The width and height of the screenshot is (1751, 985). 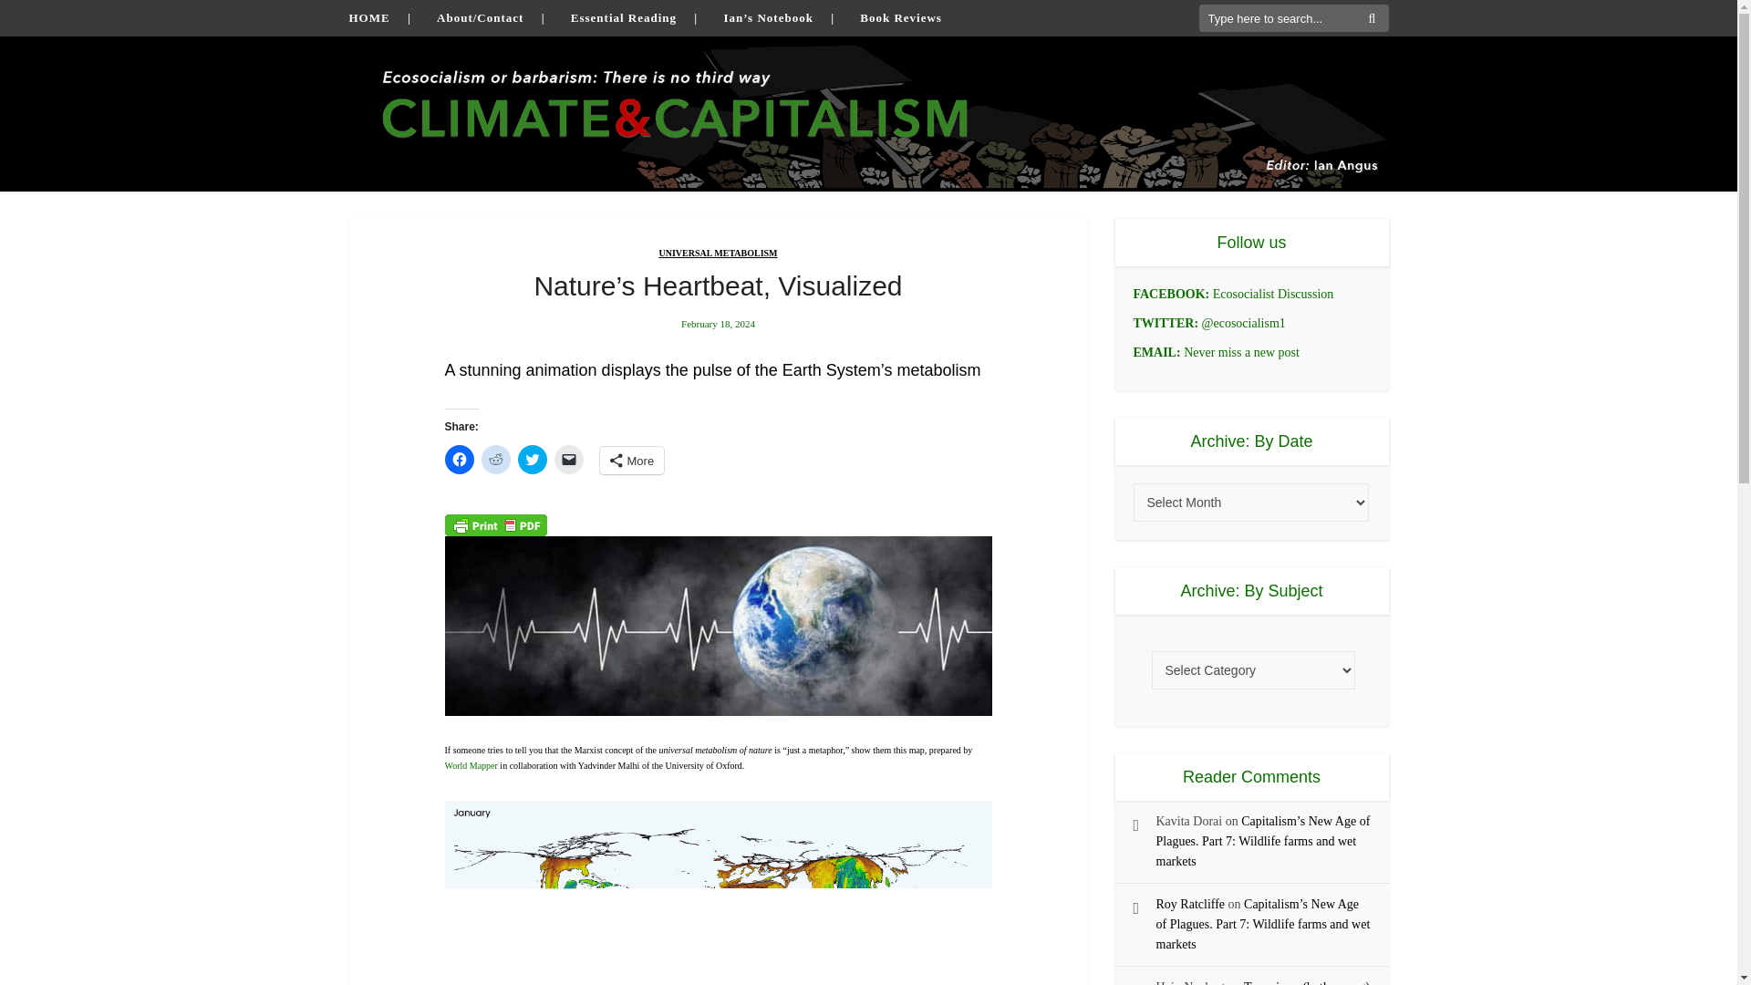 I want to click on Book Reviews, so click(x=900, y=17).